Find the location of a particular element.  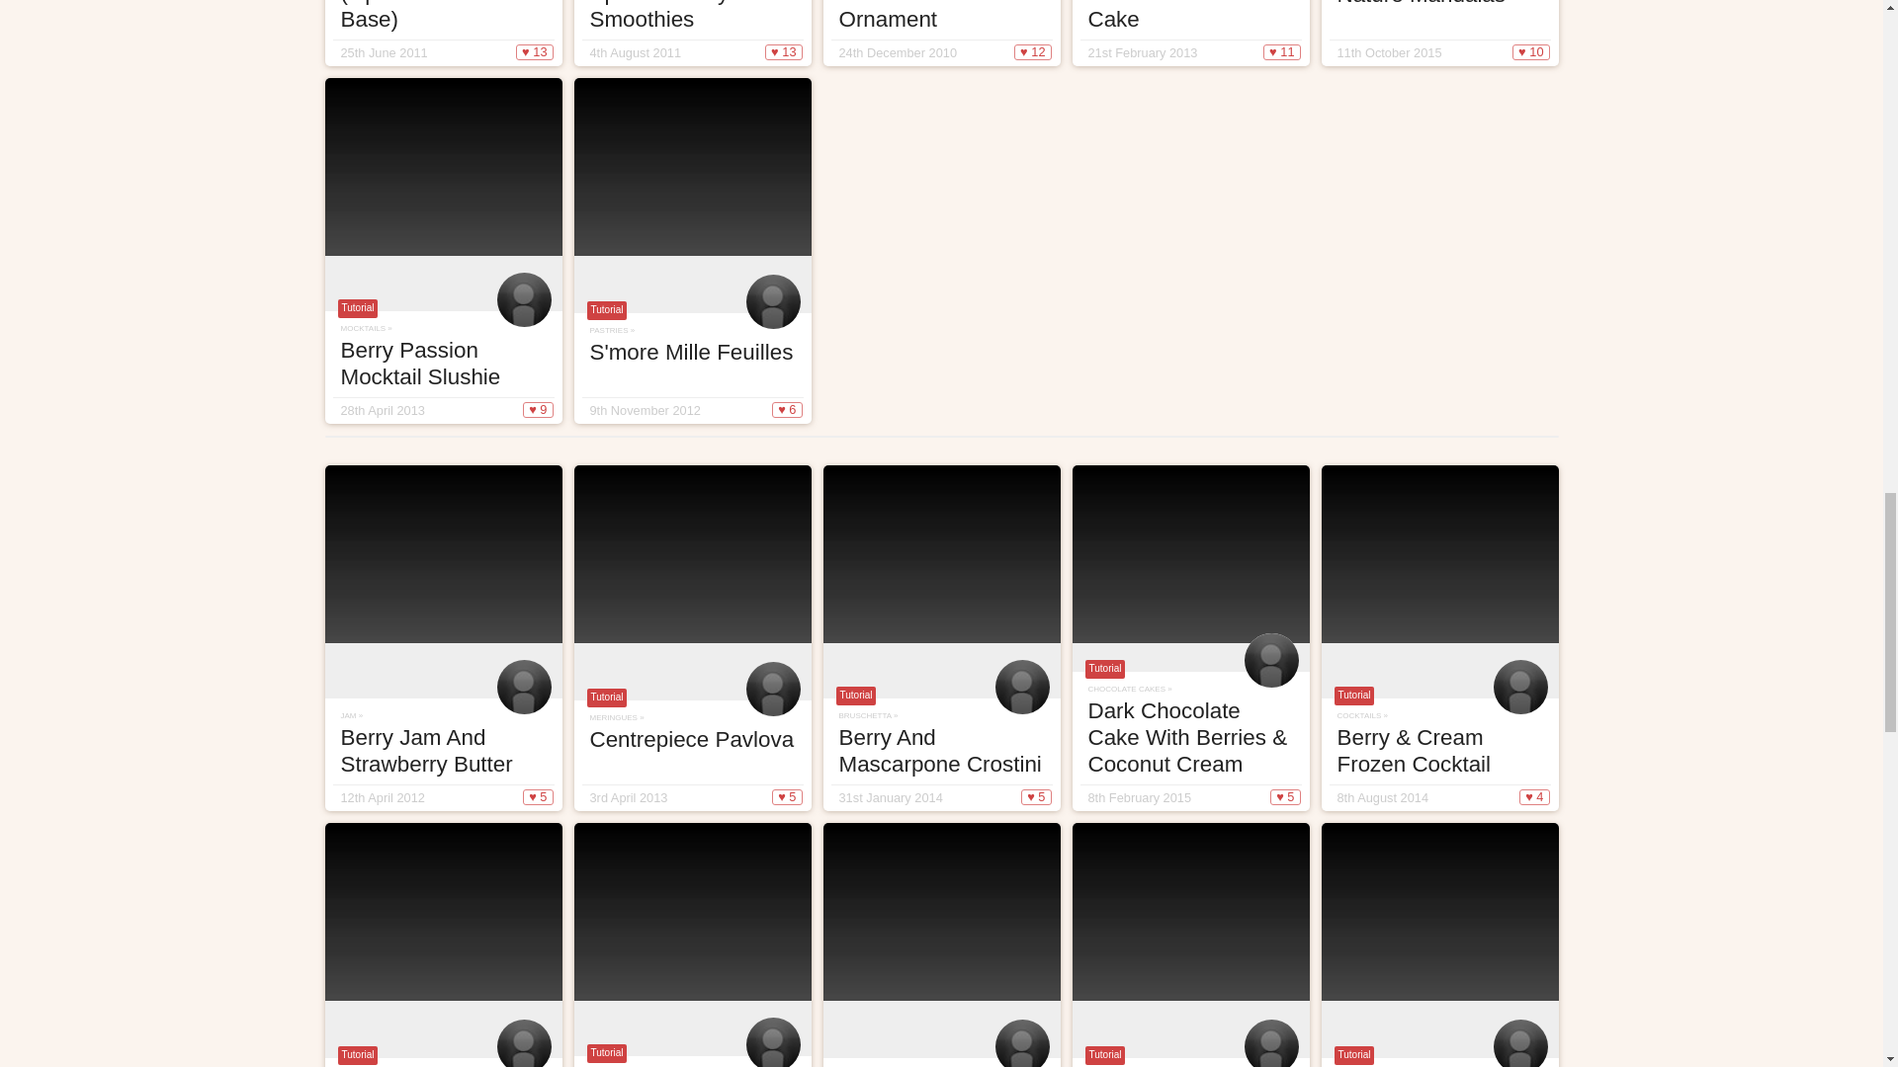

A simple photo ornament in a vintage yet modern style. is located at coordinates (940, 33).